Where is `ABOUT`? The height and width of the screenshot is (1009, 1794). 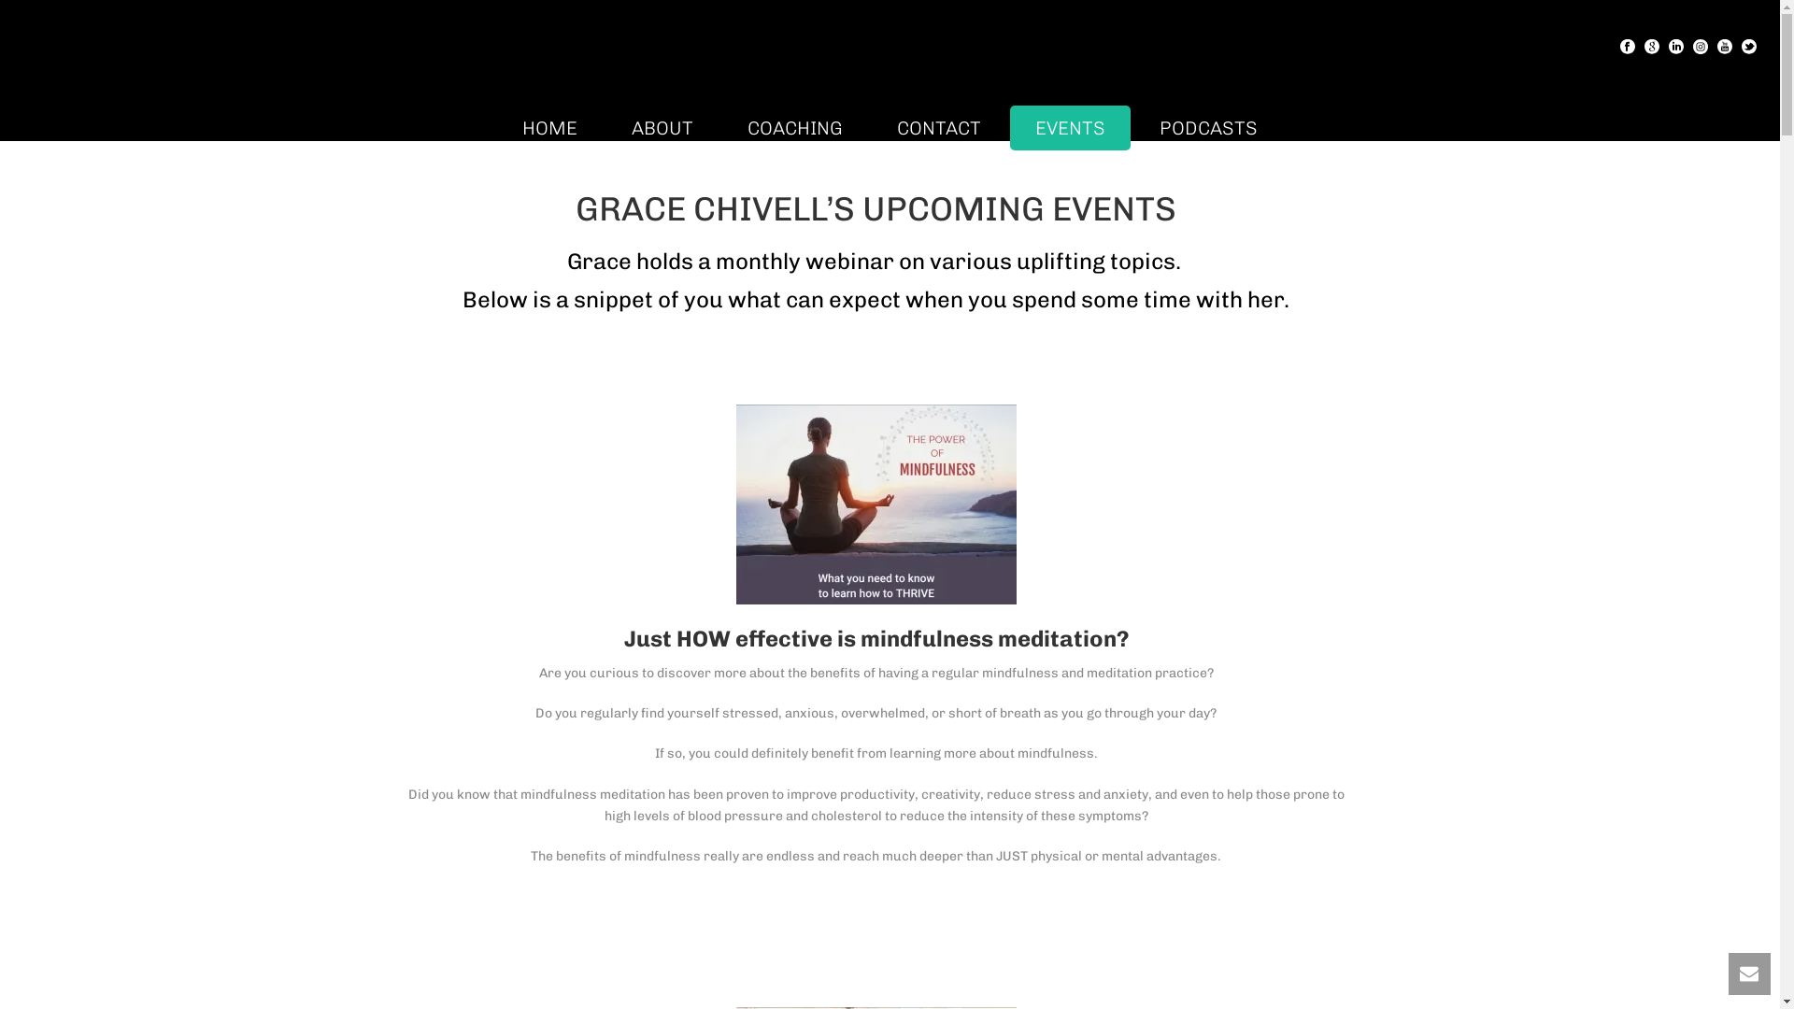 ABOUT is located at coordinates (662, 128).